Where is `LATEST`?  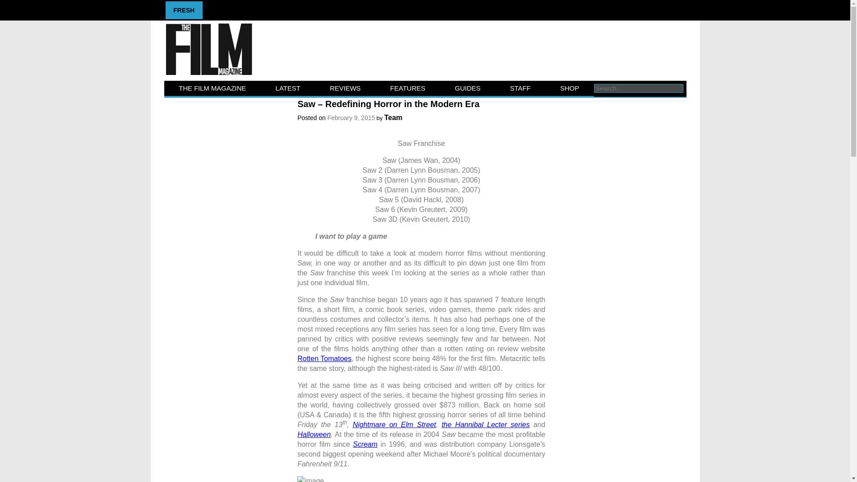
LATEST is located at coordinates (287, 88).